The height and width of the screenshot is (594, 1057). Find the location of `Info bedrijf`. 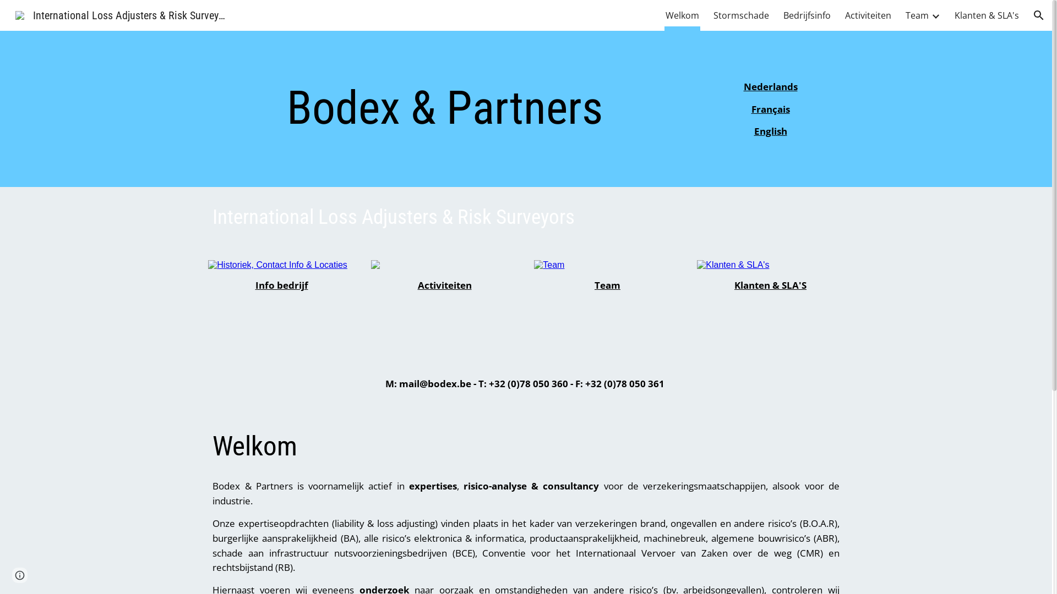

Info bedrijf is located at coordinates (282, 285).